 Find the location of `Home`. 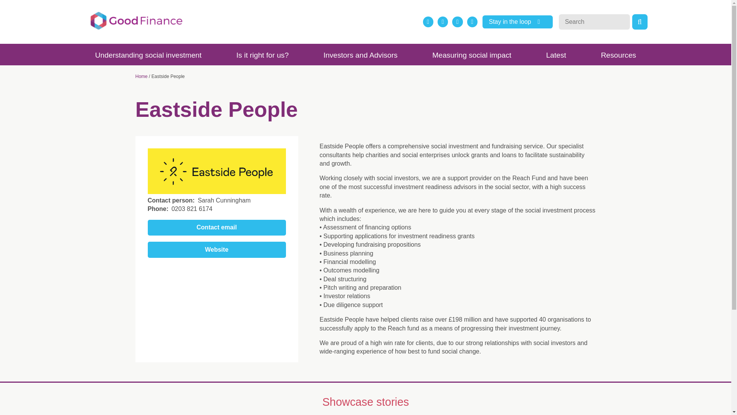

Home is located at coordinates (141, 76).